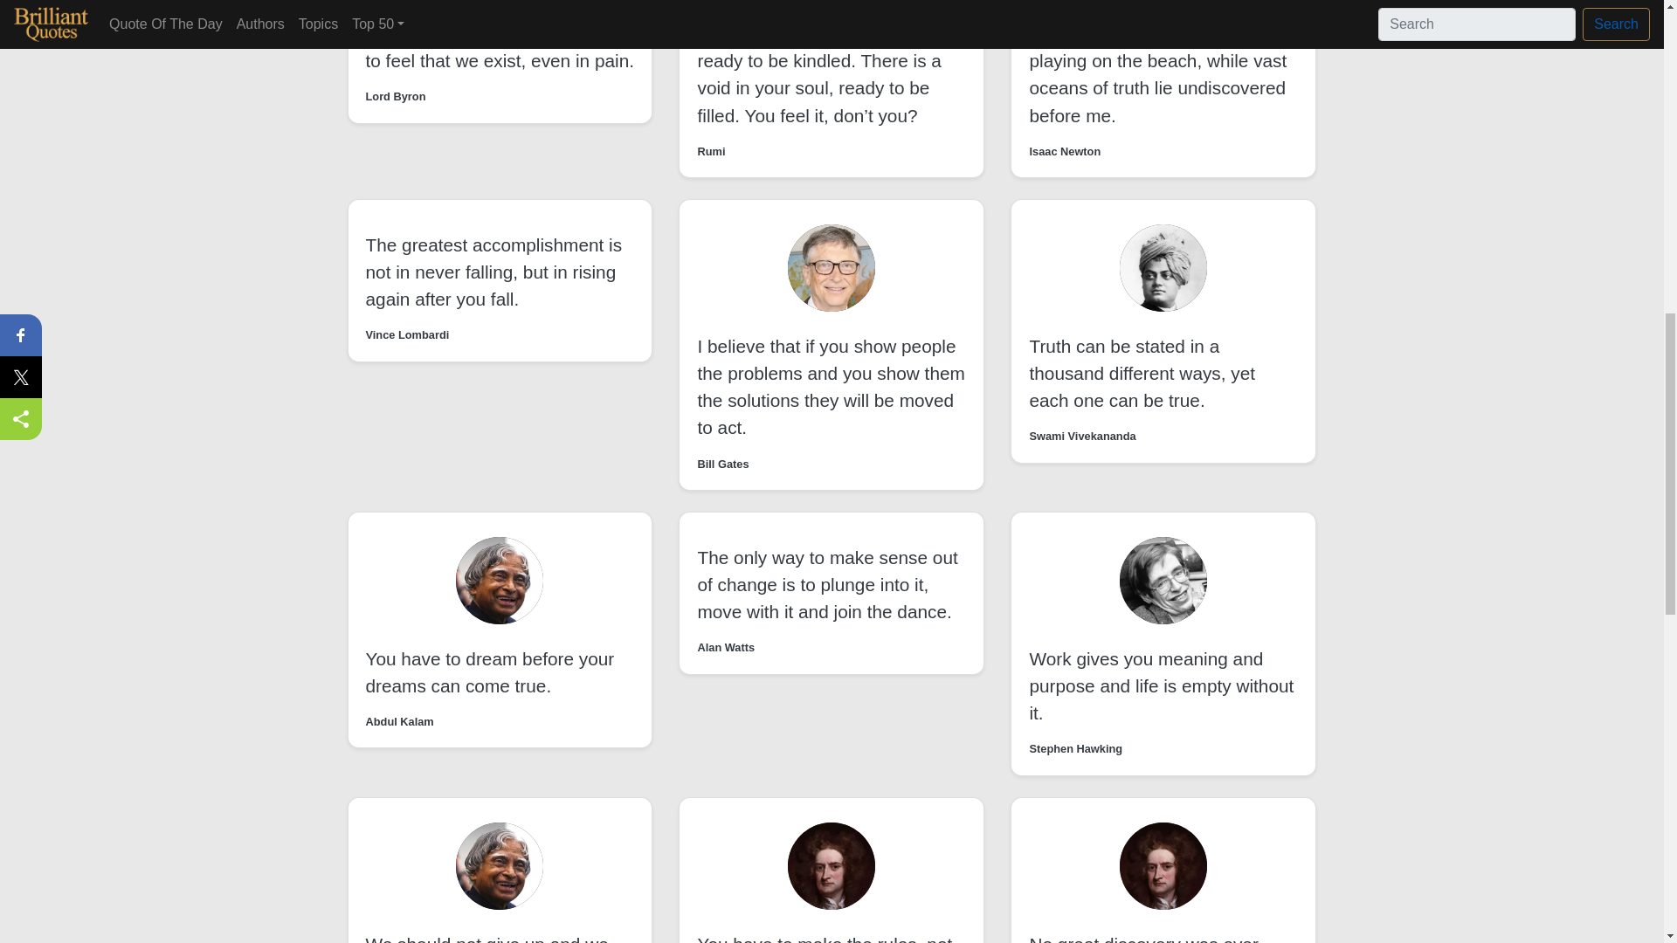  I want to click on Vince Lombardi, so click(407, 334).